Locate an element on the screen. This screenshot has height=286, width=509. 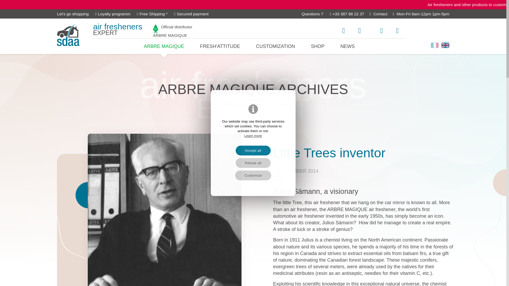
Loyalty programm  is located at coordinates (113, 14).